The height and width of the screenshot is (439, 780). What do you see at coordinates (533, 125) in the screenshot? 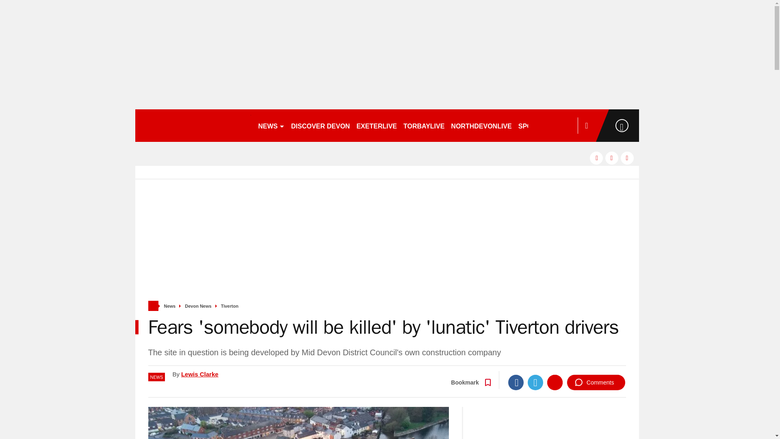
I see `SPORT` at bounding box center [533, 125].